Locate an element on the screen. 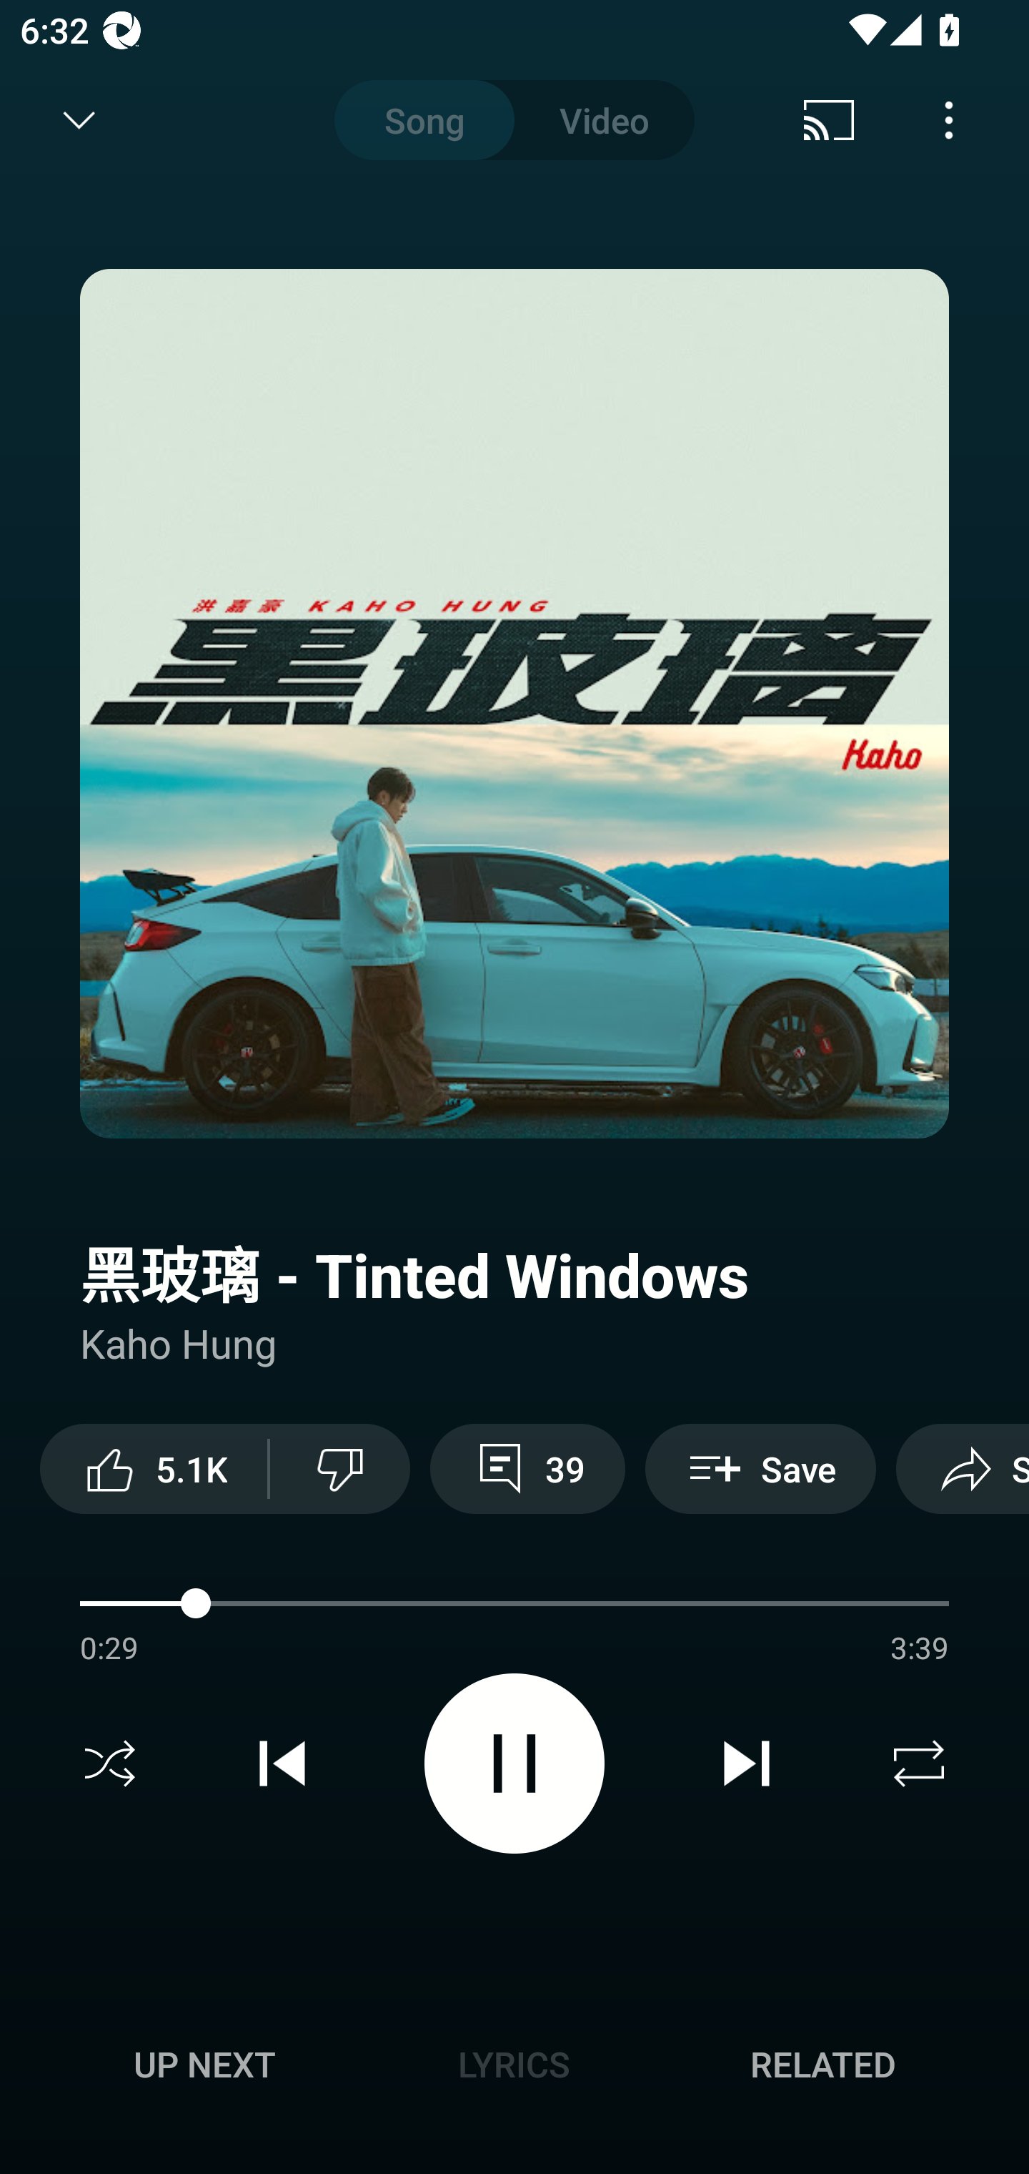  Cast. Disconnected is located at coordinates (829, 120).